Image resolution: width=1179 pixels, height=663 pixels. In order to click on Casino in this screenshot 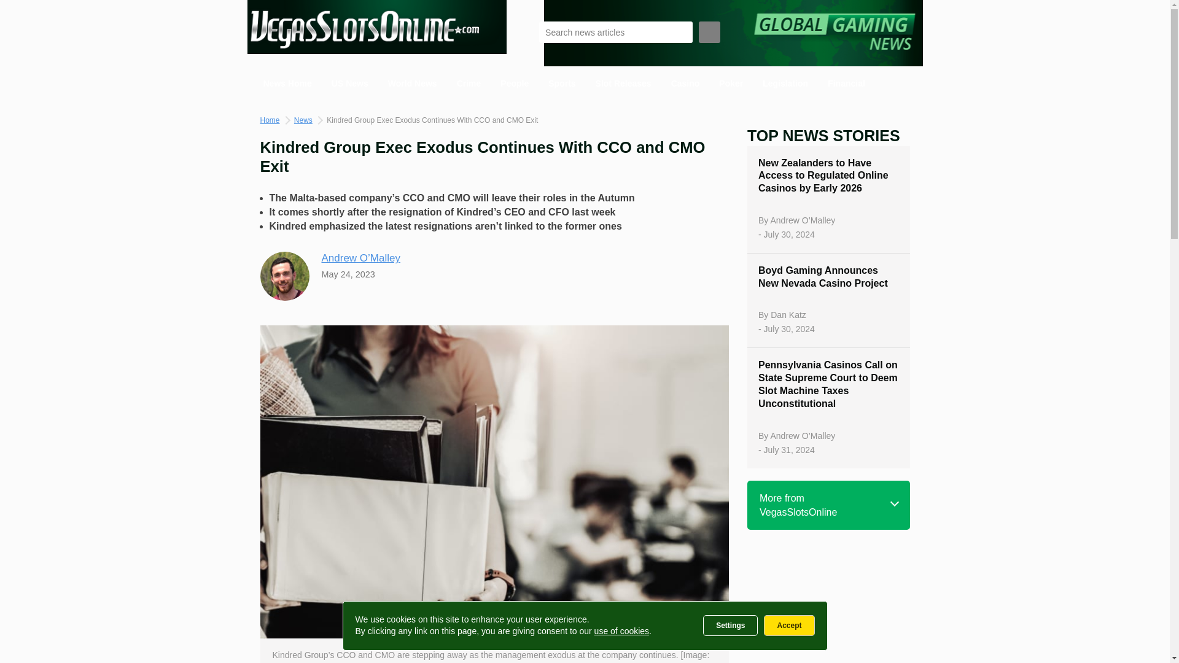, I will do `click(685, 83)`.